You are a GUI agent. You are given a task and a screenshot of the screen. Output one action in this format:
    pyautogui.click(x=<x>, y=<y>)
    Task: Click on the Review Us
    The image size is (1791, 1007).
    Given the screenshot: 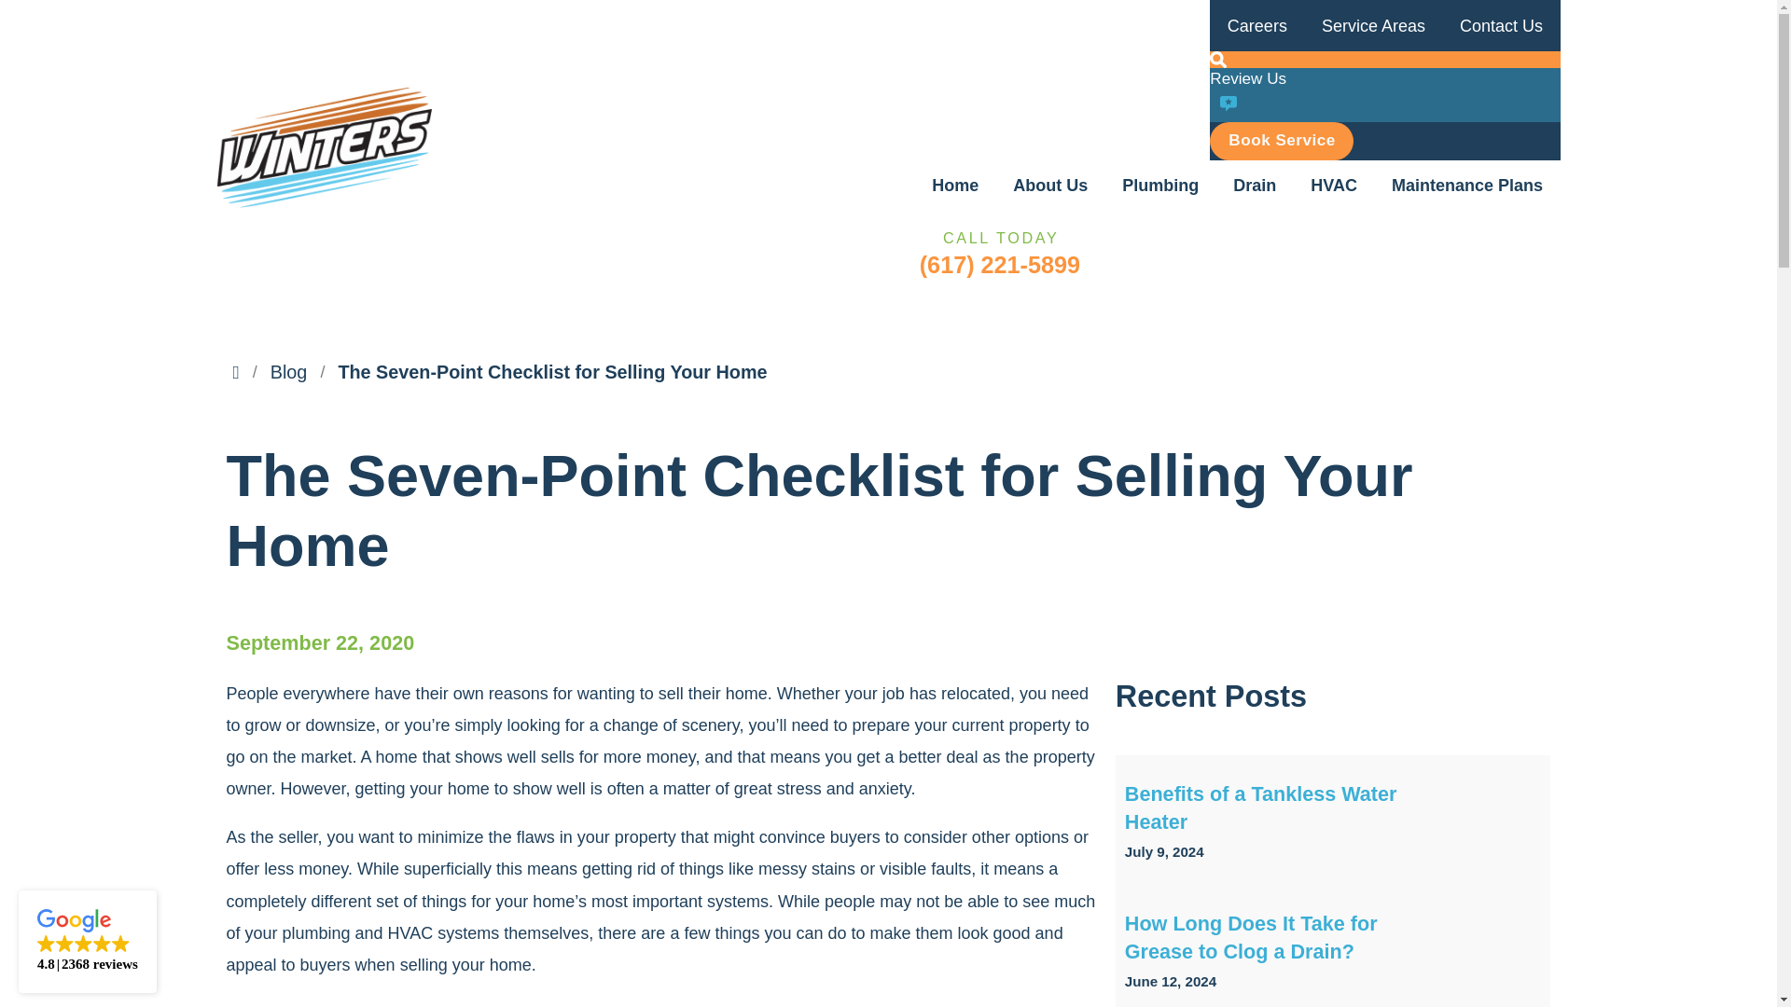 What is the action you would take?
    pyautogui.click(x=1384, y=95)
    